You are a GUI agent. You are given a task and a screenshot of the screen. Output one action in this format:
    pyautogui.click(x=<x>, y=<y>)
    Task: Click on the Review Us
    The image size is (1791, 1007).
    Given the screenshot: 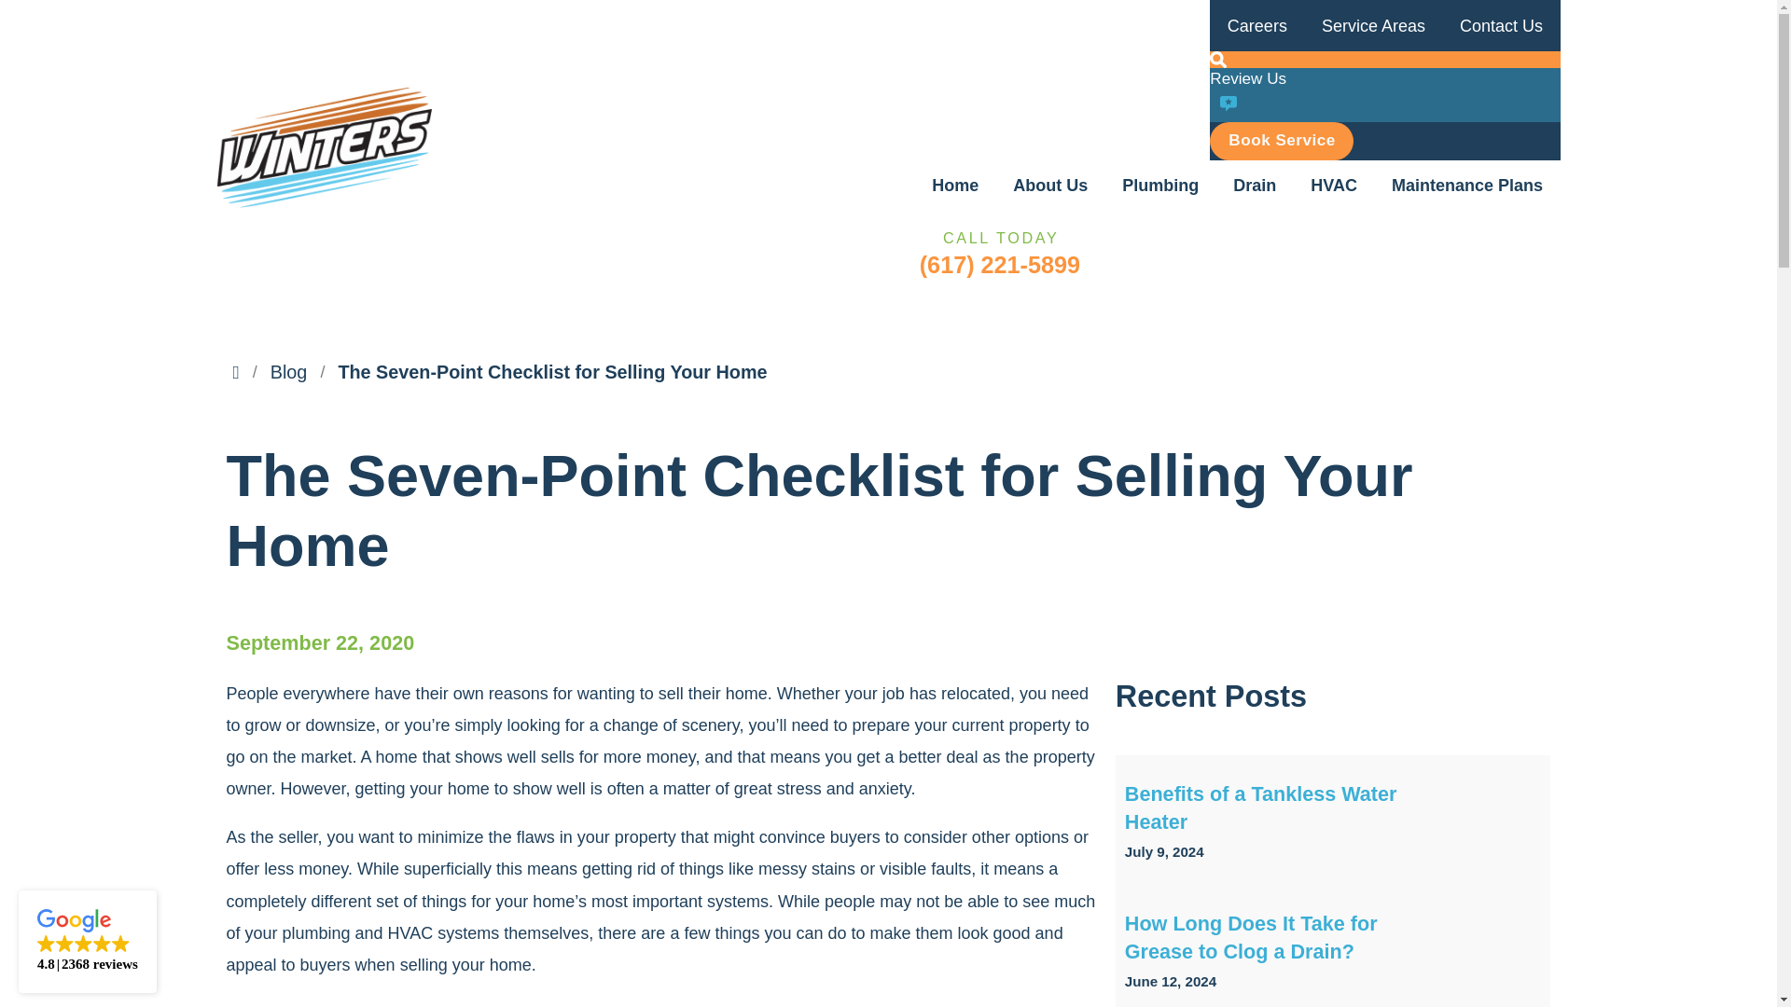 What is the action you would take?
    pyautogui.click(x=1384, y=95)
    